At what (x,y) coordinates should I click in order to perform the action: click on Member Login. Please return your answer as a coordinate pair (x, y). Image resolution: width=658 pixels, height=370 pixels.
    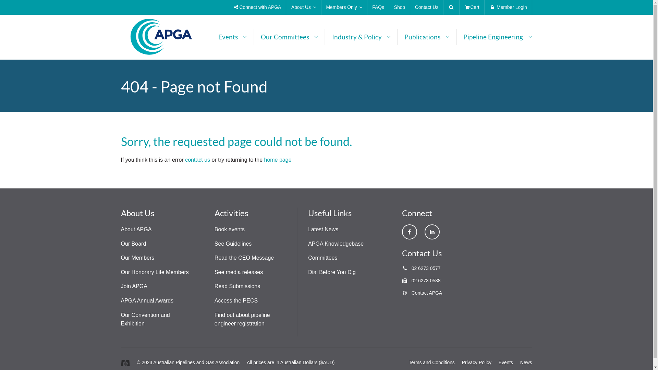
    Looking at the image, I should click on (508, 8).